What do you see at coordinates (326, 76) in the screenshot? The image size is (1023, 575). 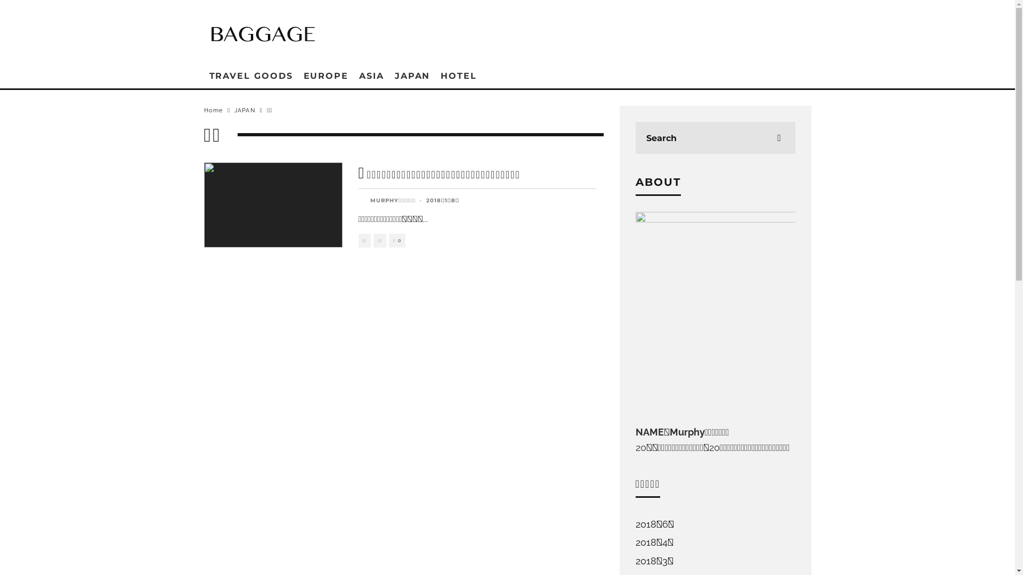 I see `EUROPE` at bounding box center [326, 76].